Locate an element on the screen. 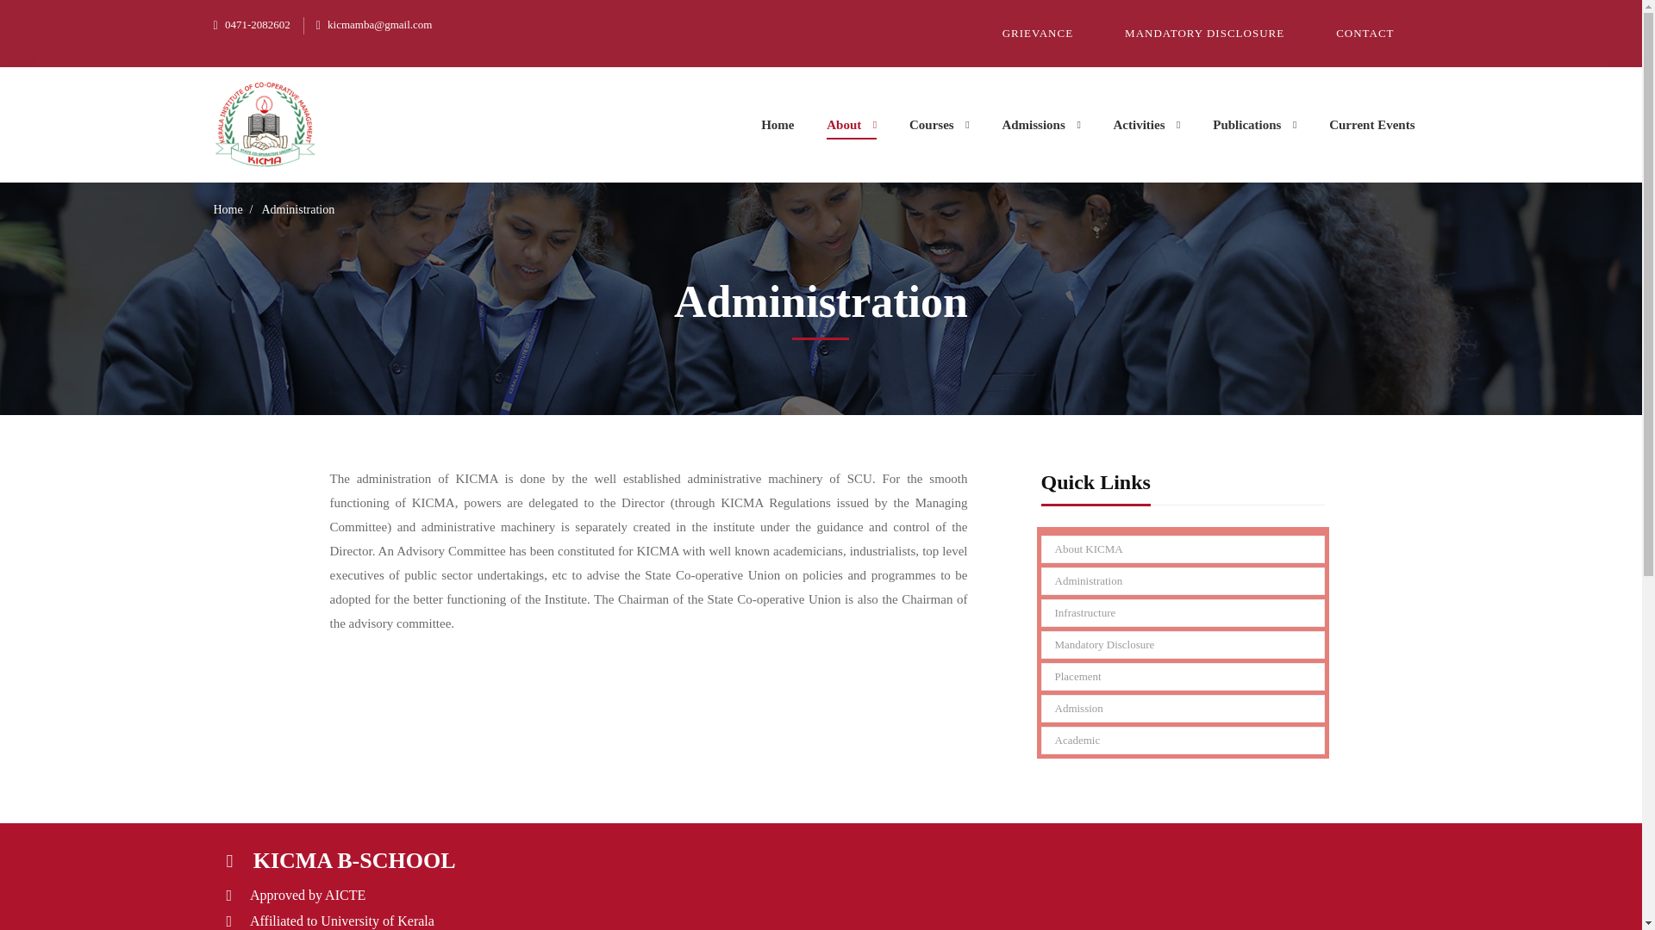 This screenshot has height=930, width=1655. Activities is located at coordinates (1146, 124).